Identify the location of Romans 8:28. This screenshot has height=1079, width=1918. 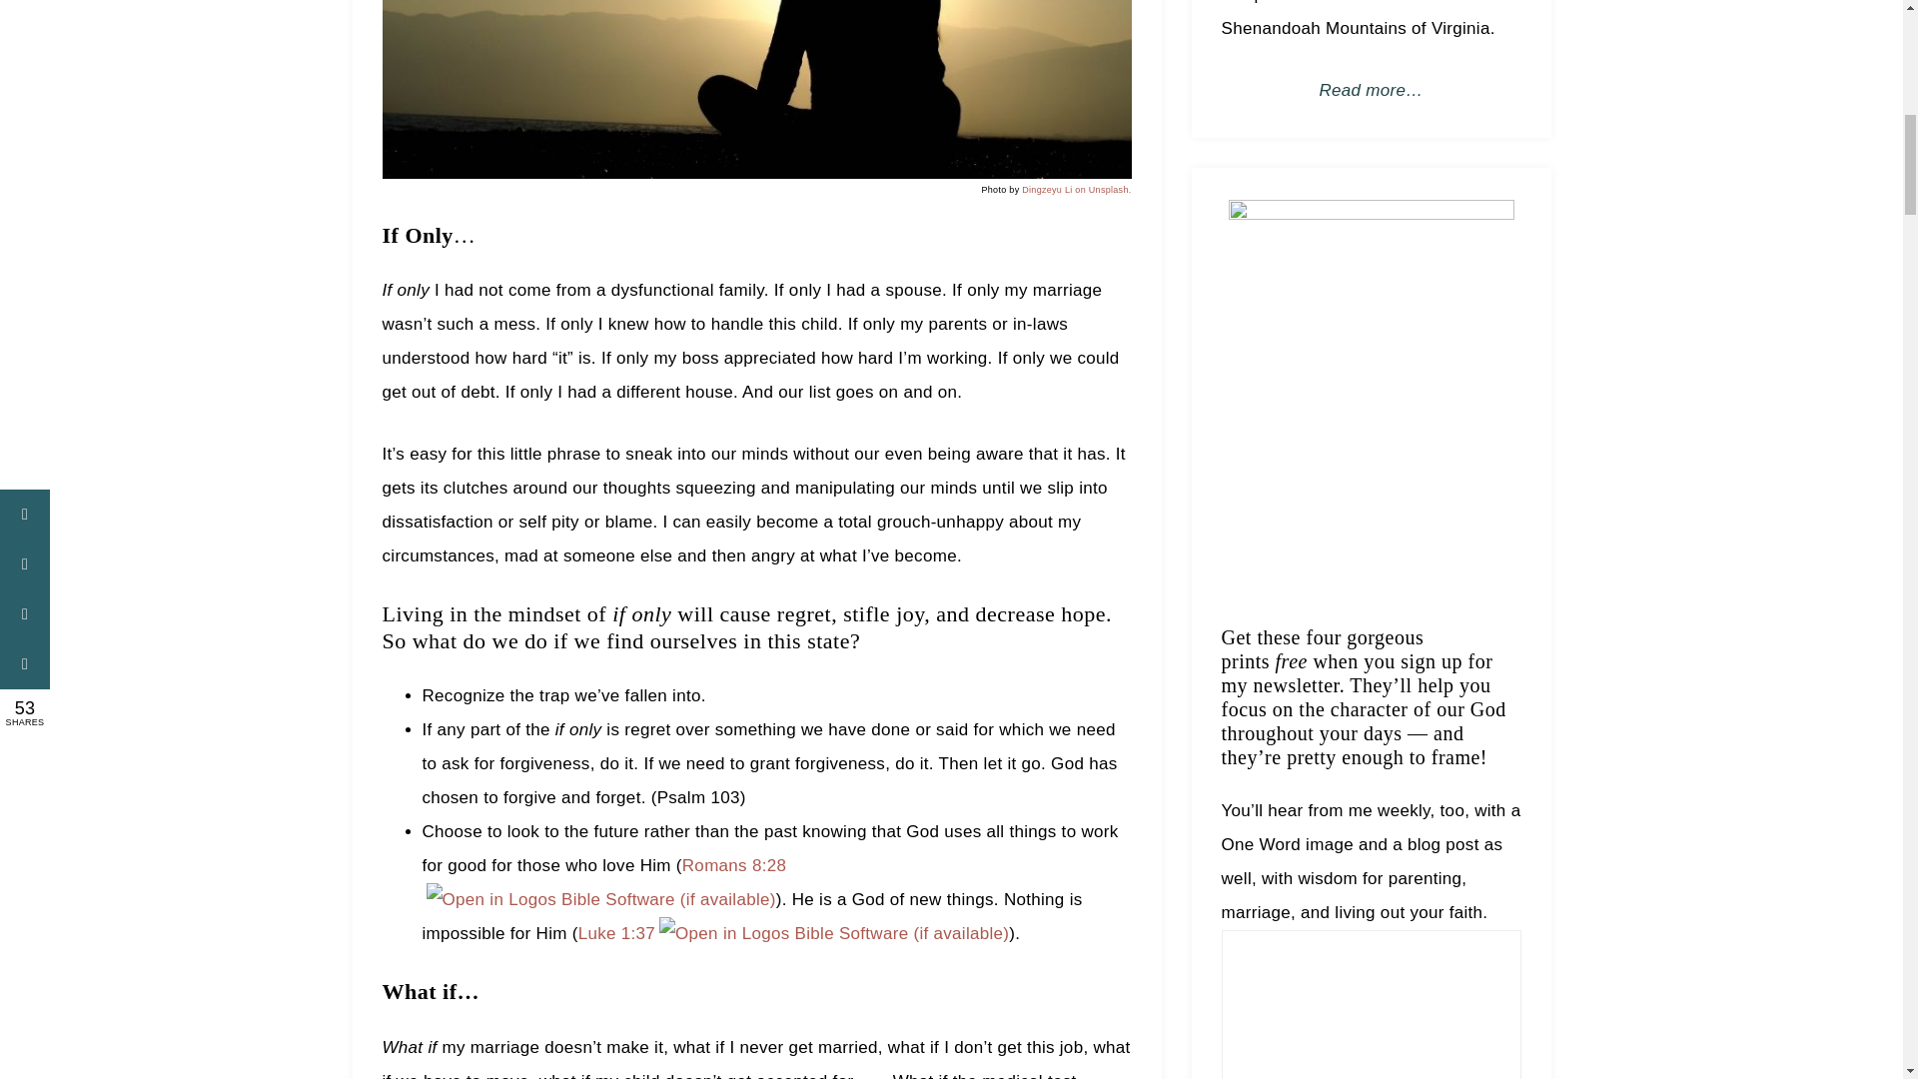
(734, 865).